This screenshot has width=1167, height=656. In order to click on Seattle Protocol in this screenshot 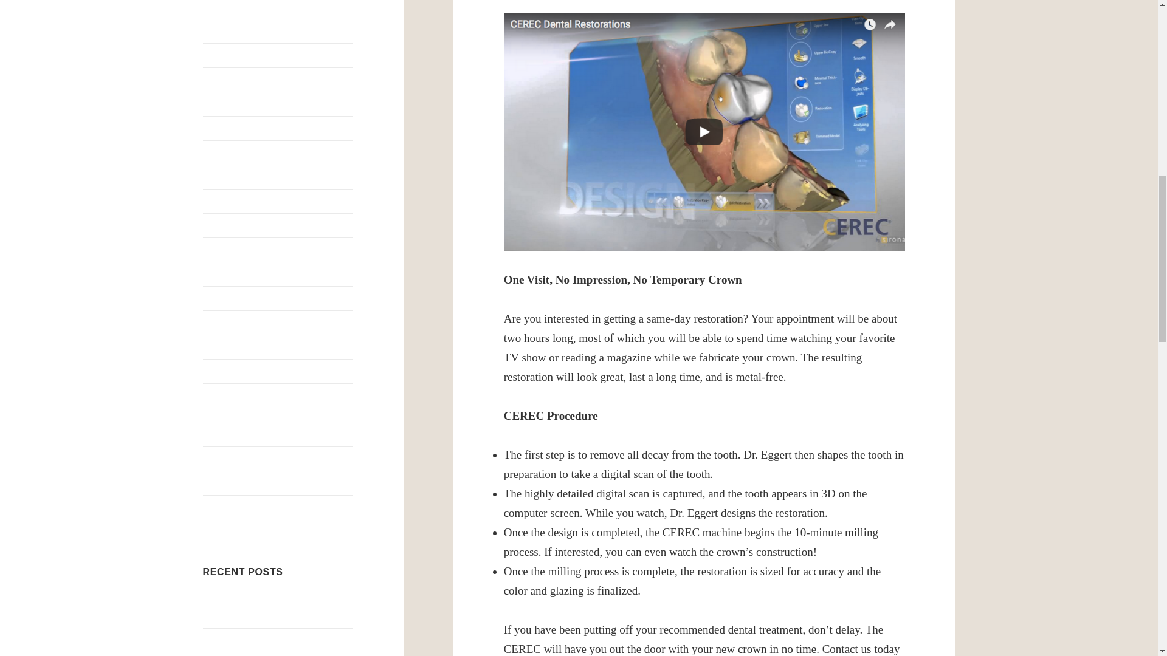, I will do `click(233, 346)`.